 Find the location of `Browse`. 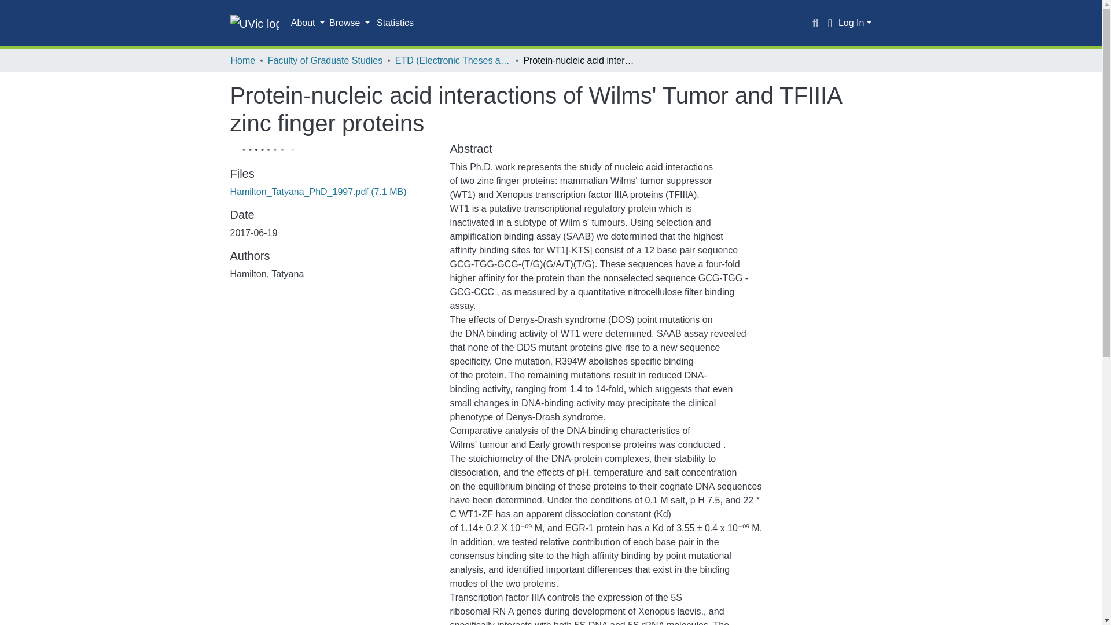

Browse is located at coordinates (350, 23).